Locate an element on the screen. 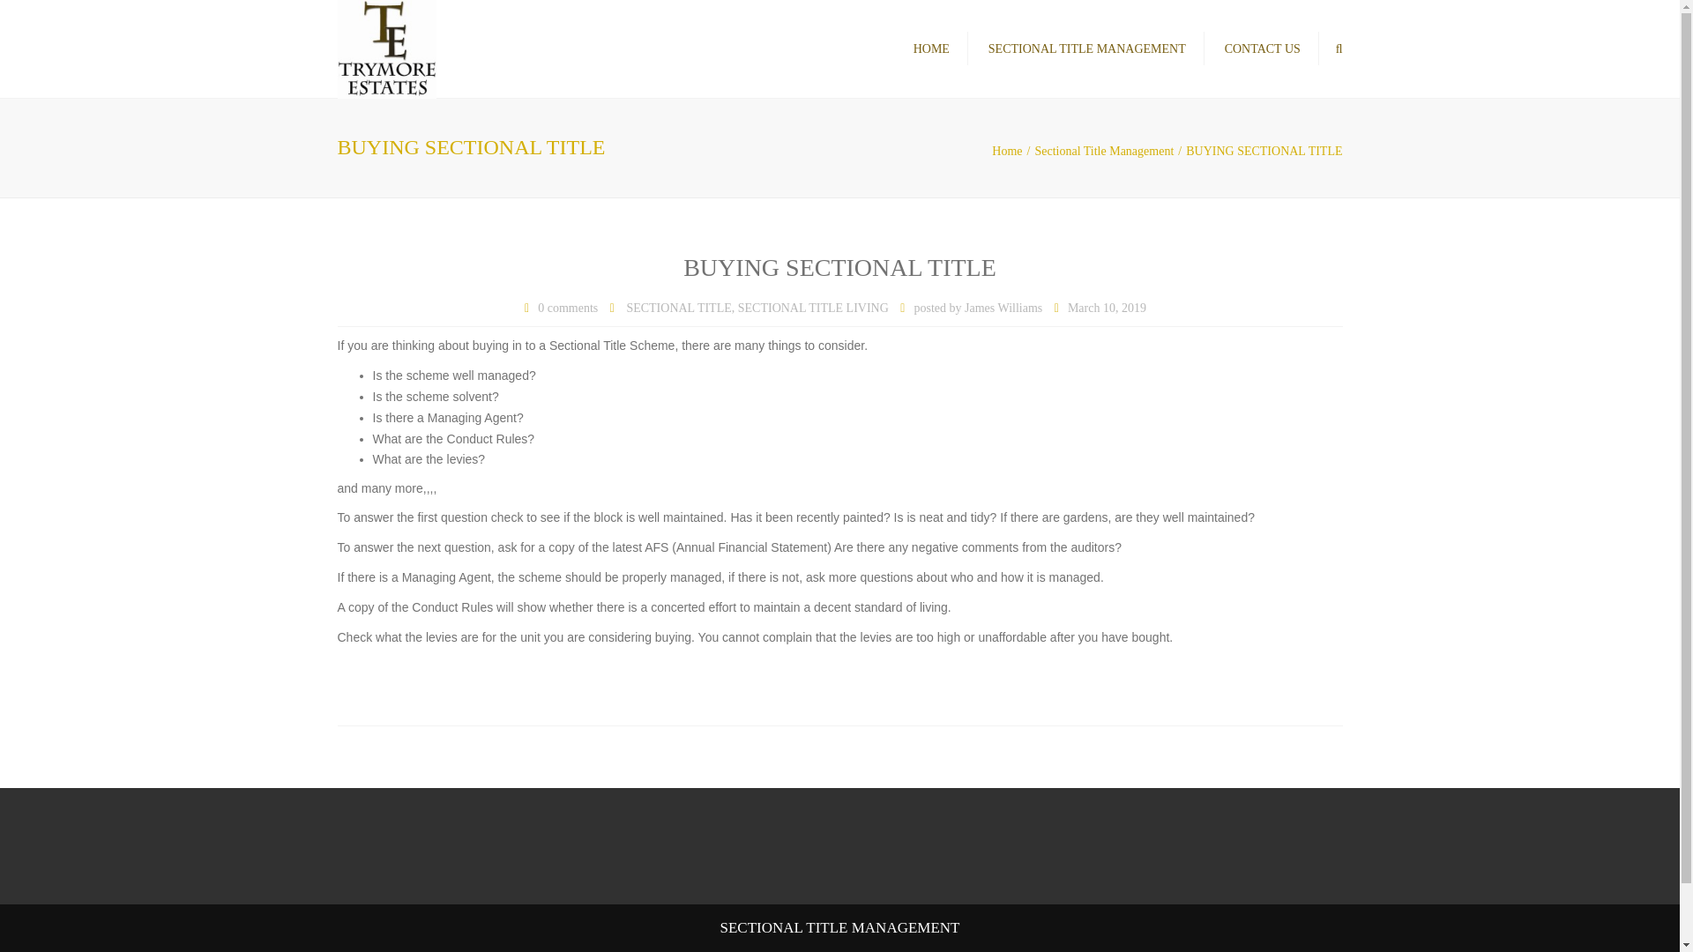 This screenshot has height=952, width=1693. James Williams is located at coordinates (1003, 309).